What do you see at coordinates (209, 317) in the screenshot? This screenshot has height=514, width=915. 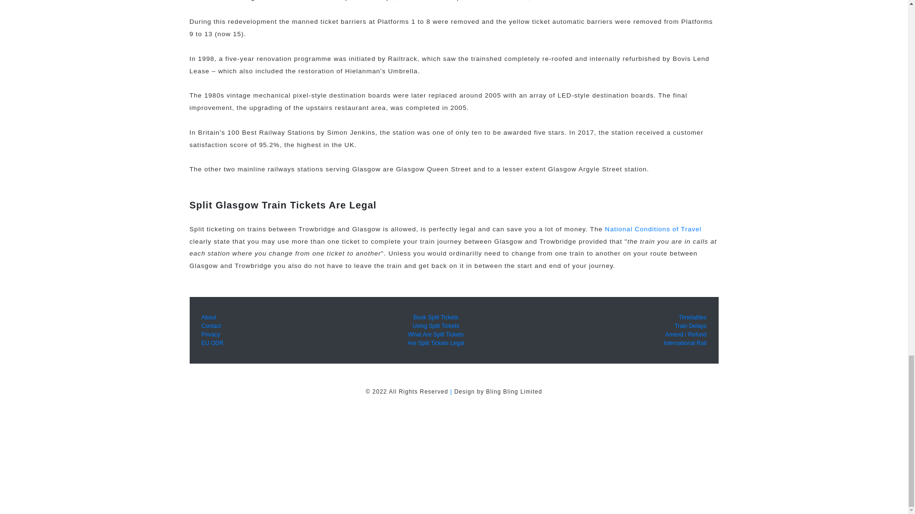 I see `About` at bounding box center [209, 317].